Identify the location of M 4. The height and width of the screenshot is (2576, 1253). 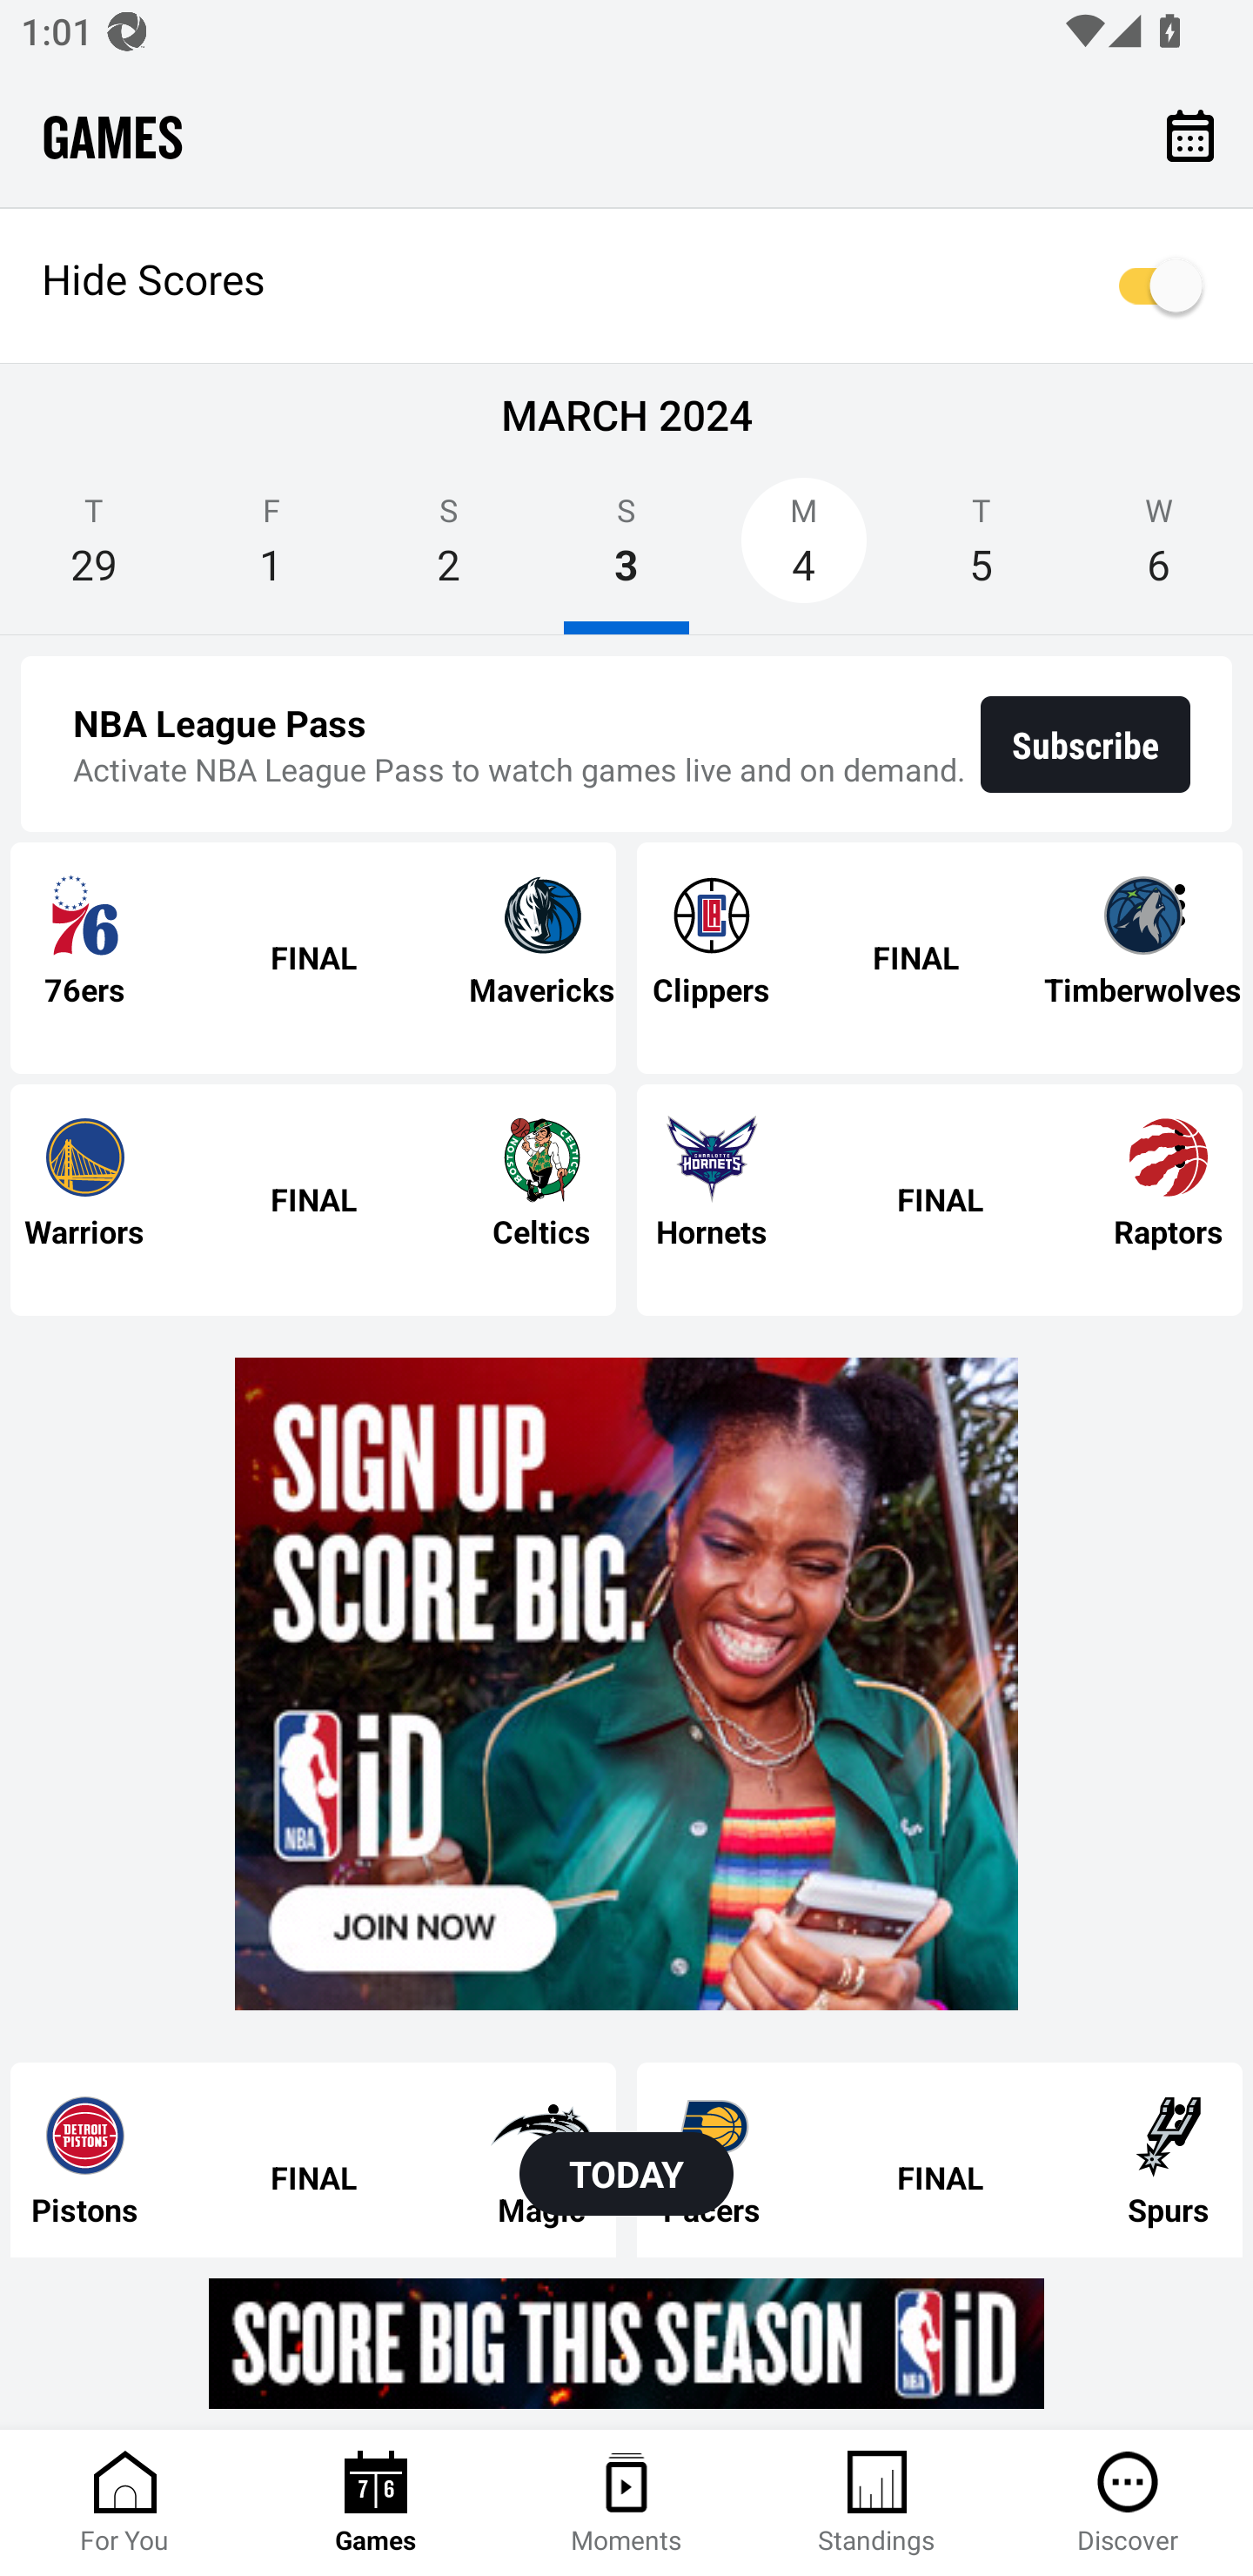
(804, 550).